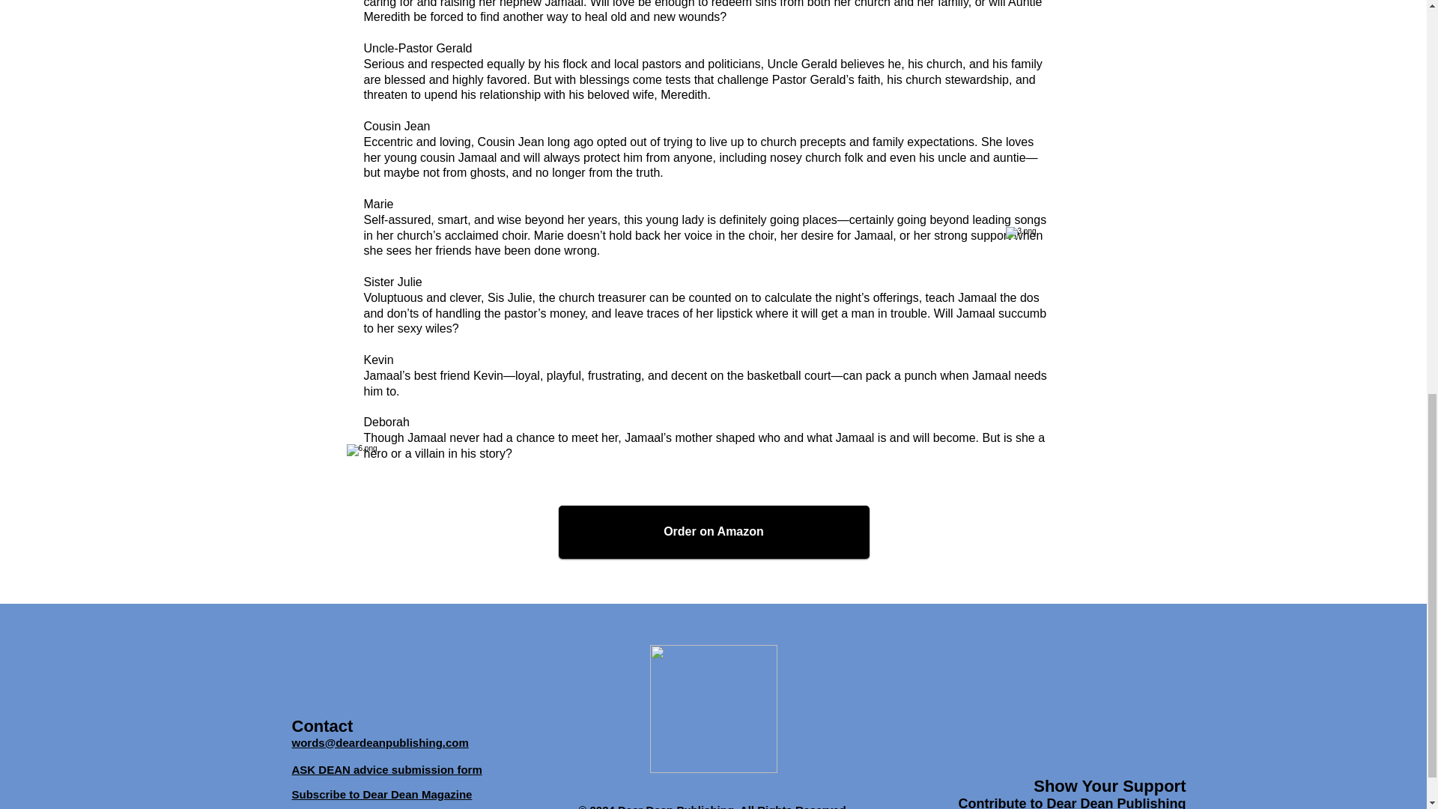  What do you see at coordinates (322, 725) in the screenshot?
I see `Contact` at bounding box center [322, 725].